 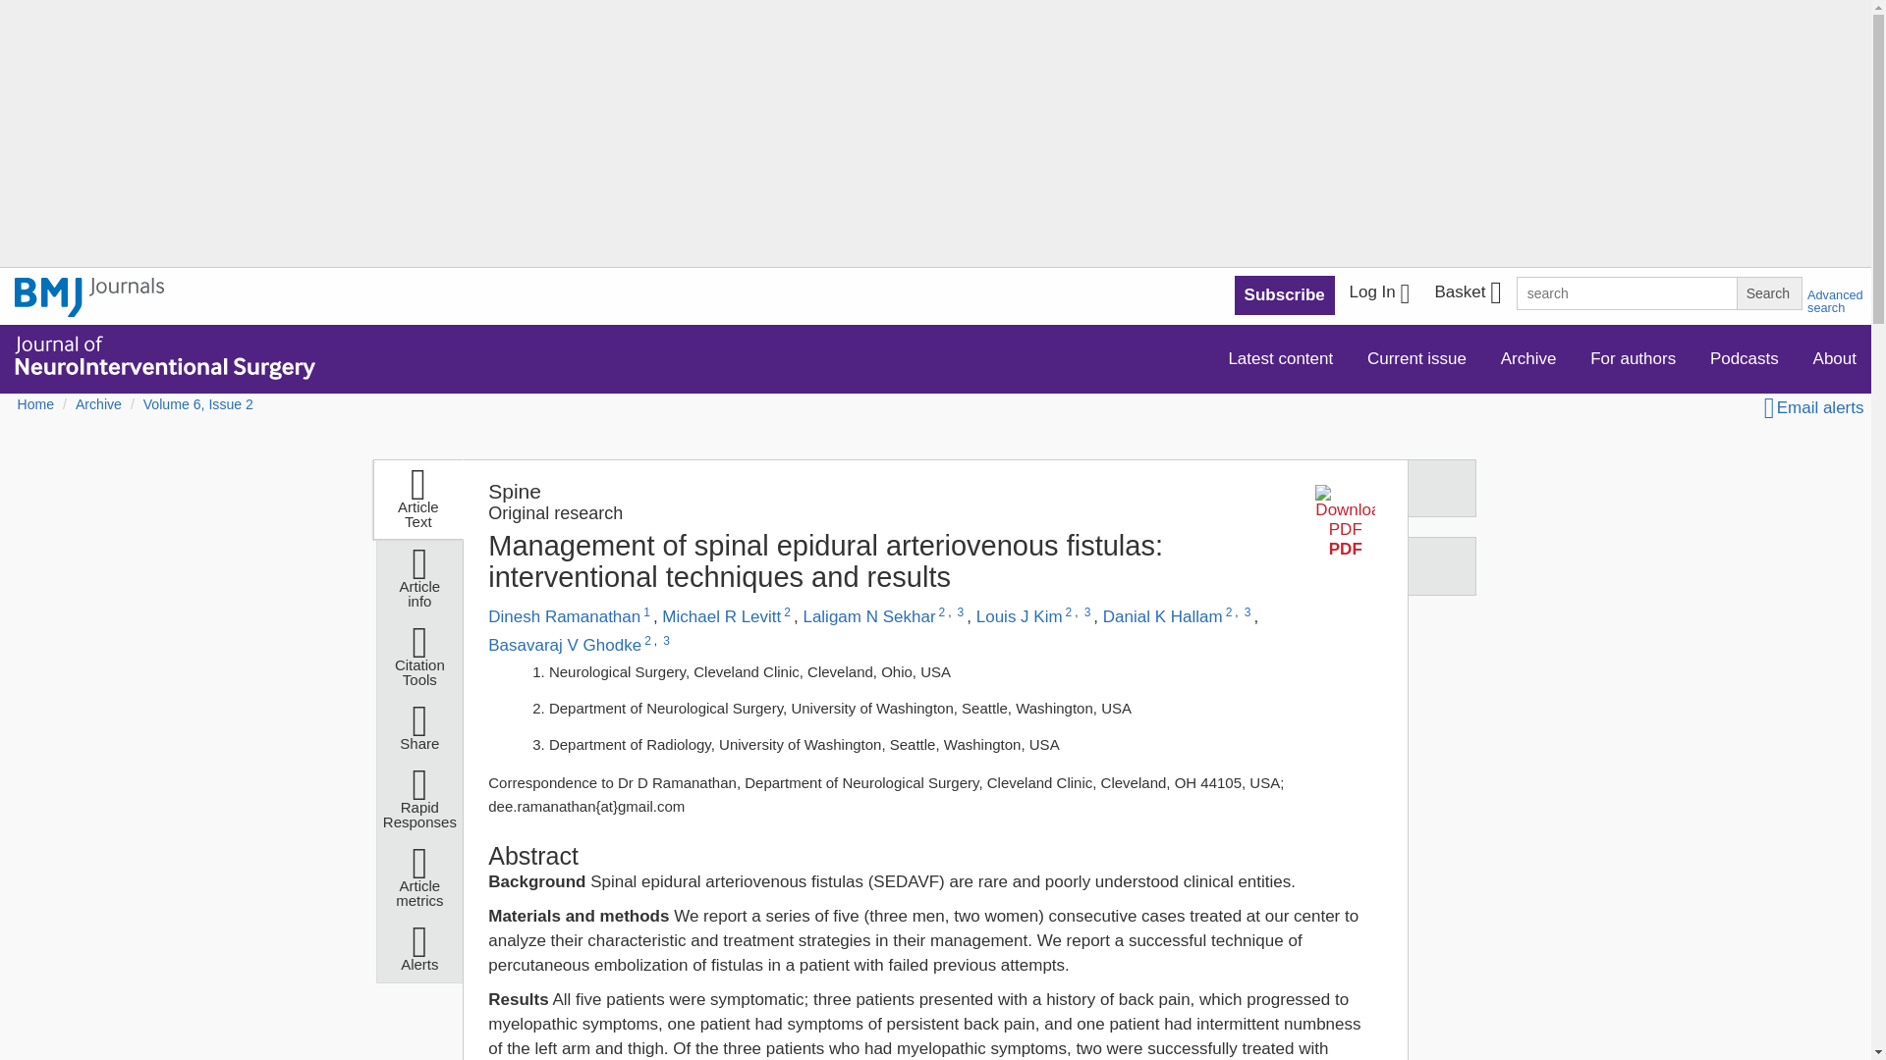 I want to click on For authors, so click(x=1633, y=357).